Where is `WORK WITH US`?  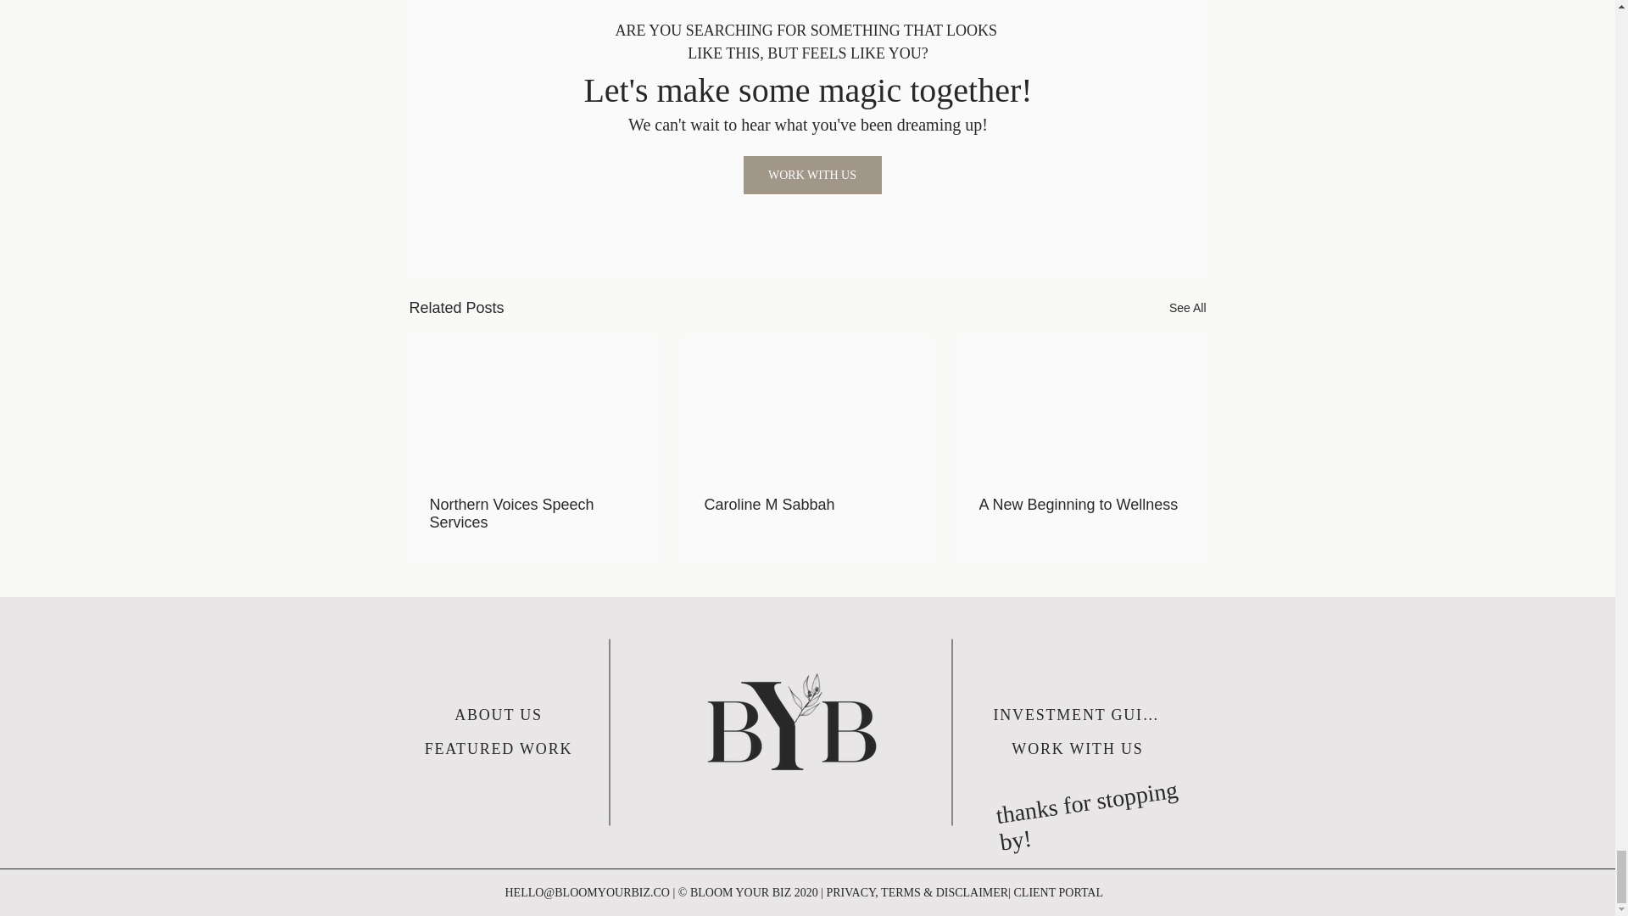 WORK WITH US is located at coordinates (1079, 748).